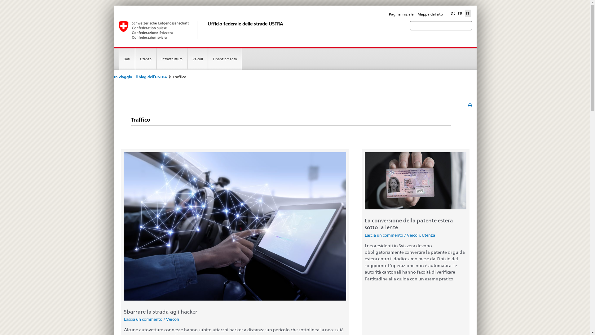 The width and height of the screenshot is (595, 335). I want to click on Finanziamento, so click(225, 59).